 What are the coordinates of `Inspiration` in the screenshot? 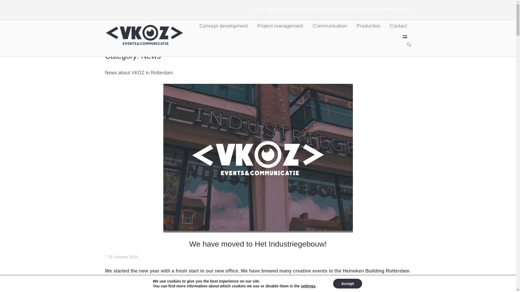 It's located at (318, 10).